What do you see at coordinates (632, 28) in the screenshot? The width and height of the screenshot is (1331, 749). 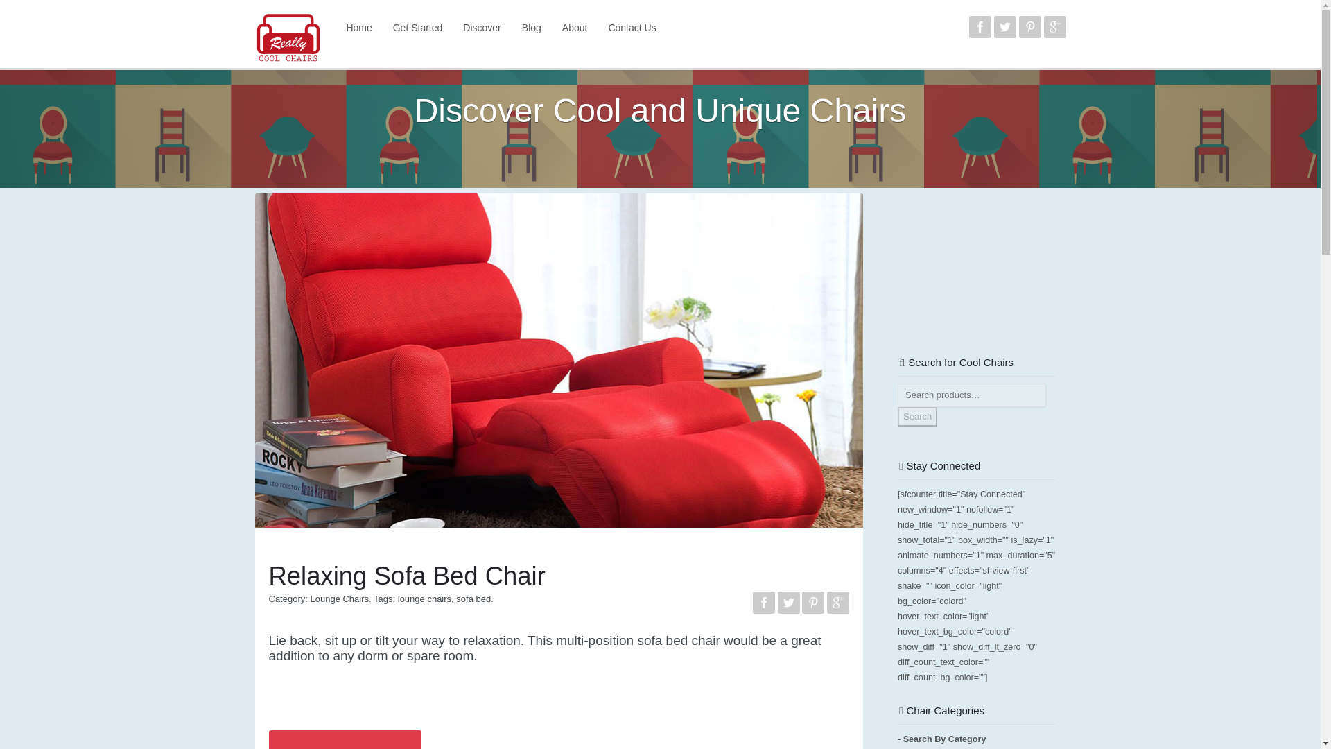 I see `Contact Us` at bounding box center [632, 28].